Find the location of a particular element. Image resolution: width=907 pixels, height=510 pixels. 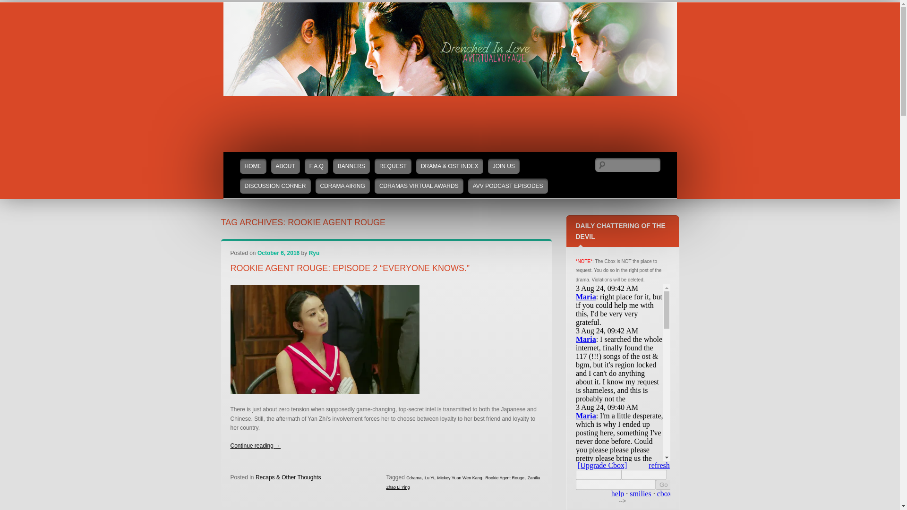

BANNERS is located at coordinates (351, 166).